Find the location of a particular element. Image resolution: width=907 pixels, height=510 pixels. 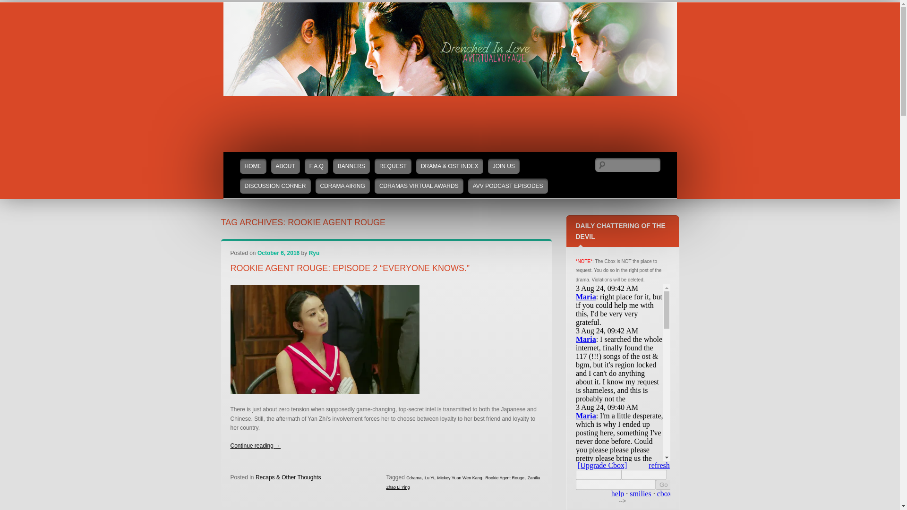

BANNERS is located at coordinates (351, 166).